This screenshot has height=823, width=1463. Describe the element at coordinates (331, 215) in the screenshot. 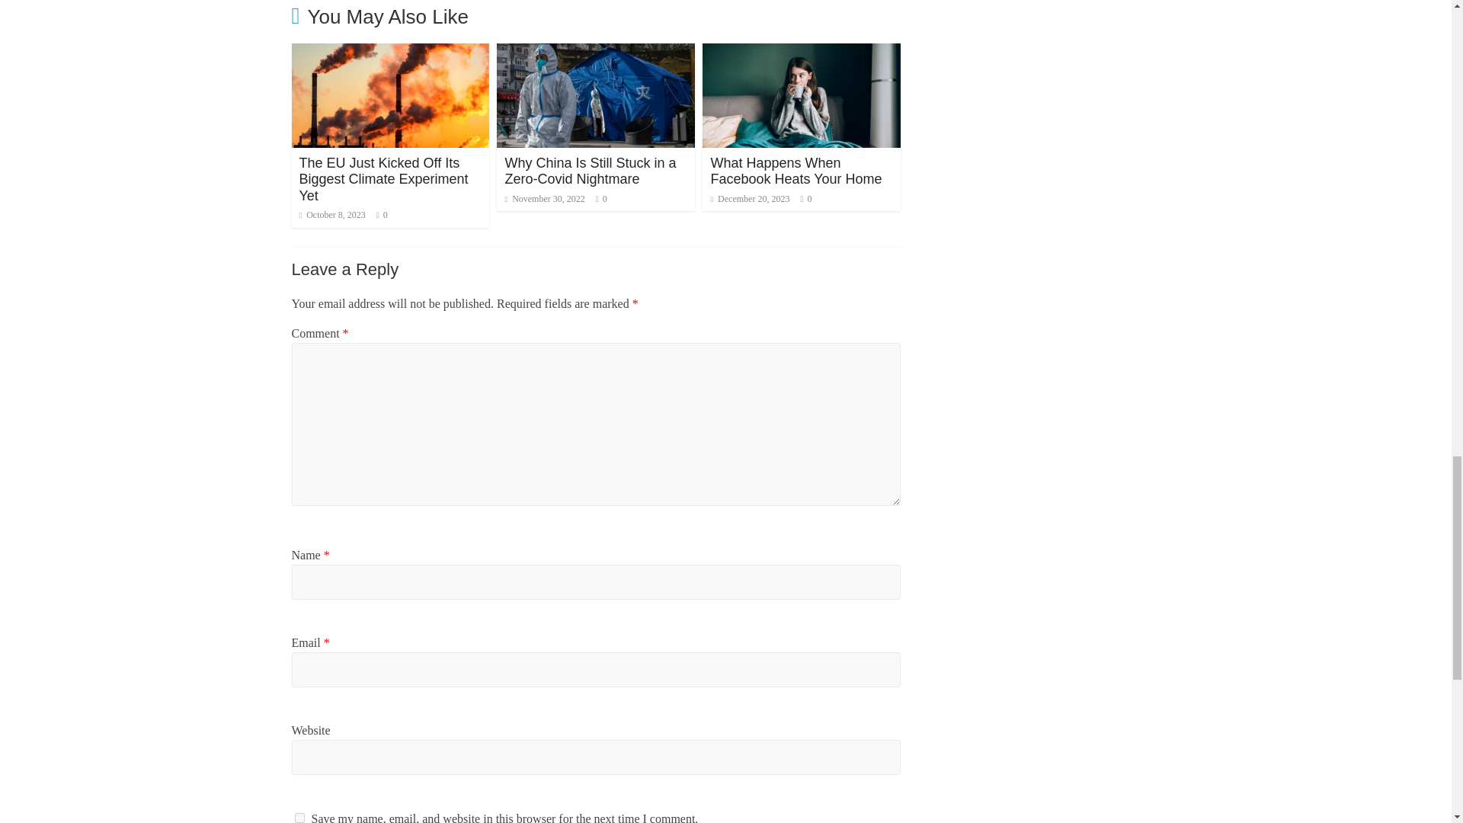

I see `11:00 pm` at that location.